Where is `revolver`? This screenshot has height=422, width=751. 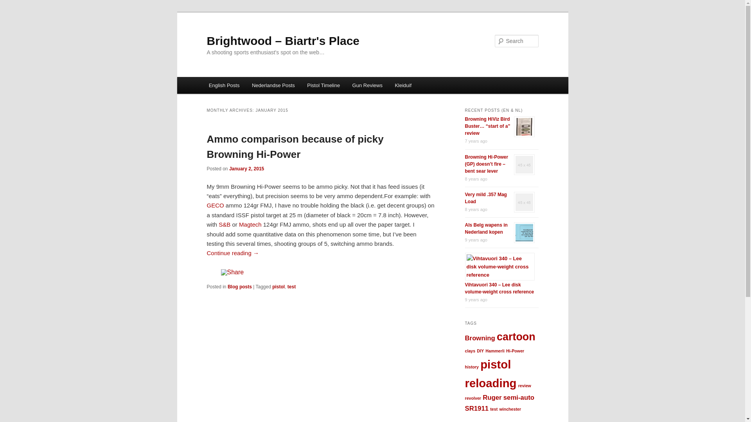
revolver is located at coordinates (473, 398).